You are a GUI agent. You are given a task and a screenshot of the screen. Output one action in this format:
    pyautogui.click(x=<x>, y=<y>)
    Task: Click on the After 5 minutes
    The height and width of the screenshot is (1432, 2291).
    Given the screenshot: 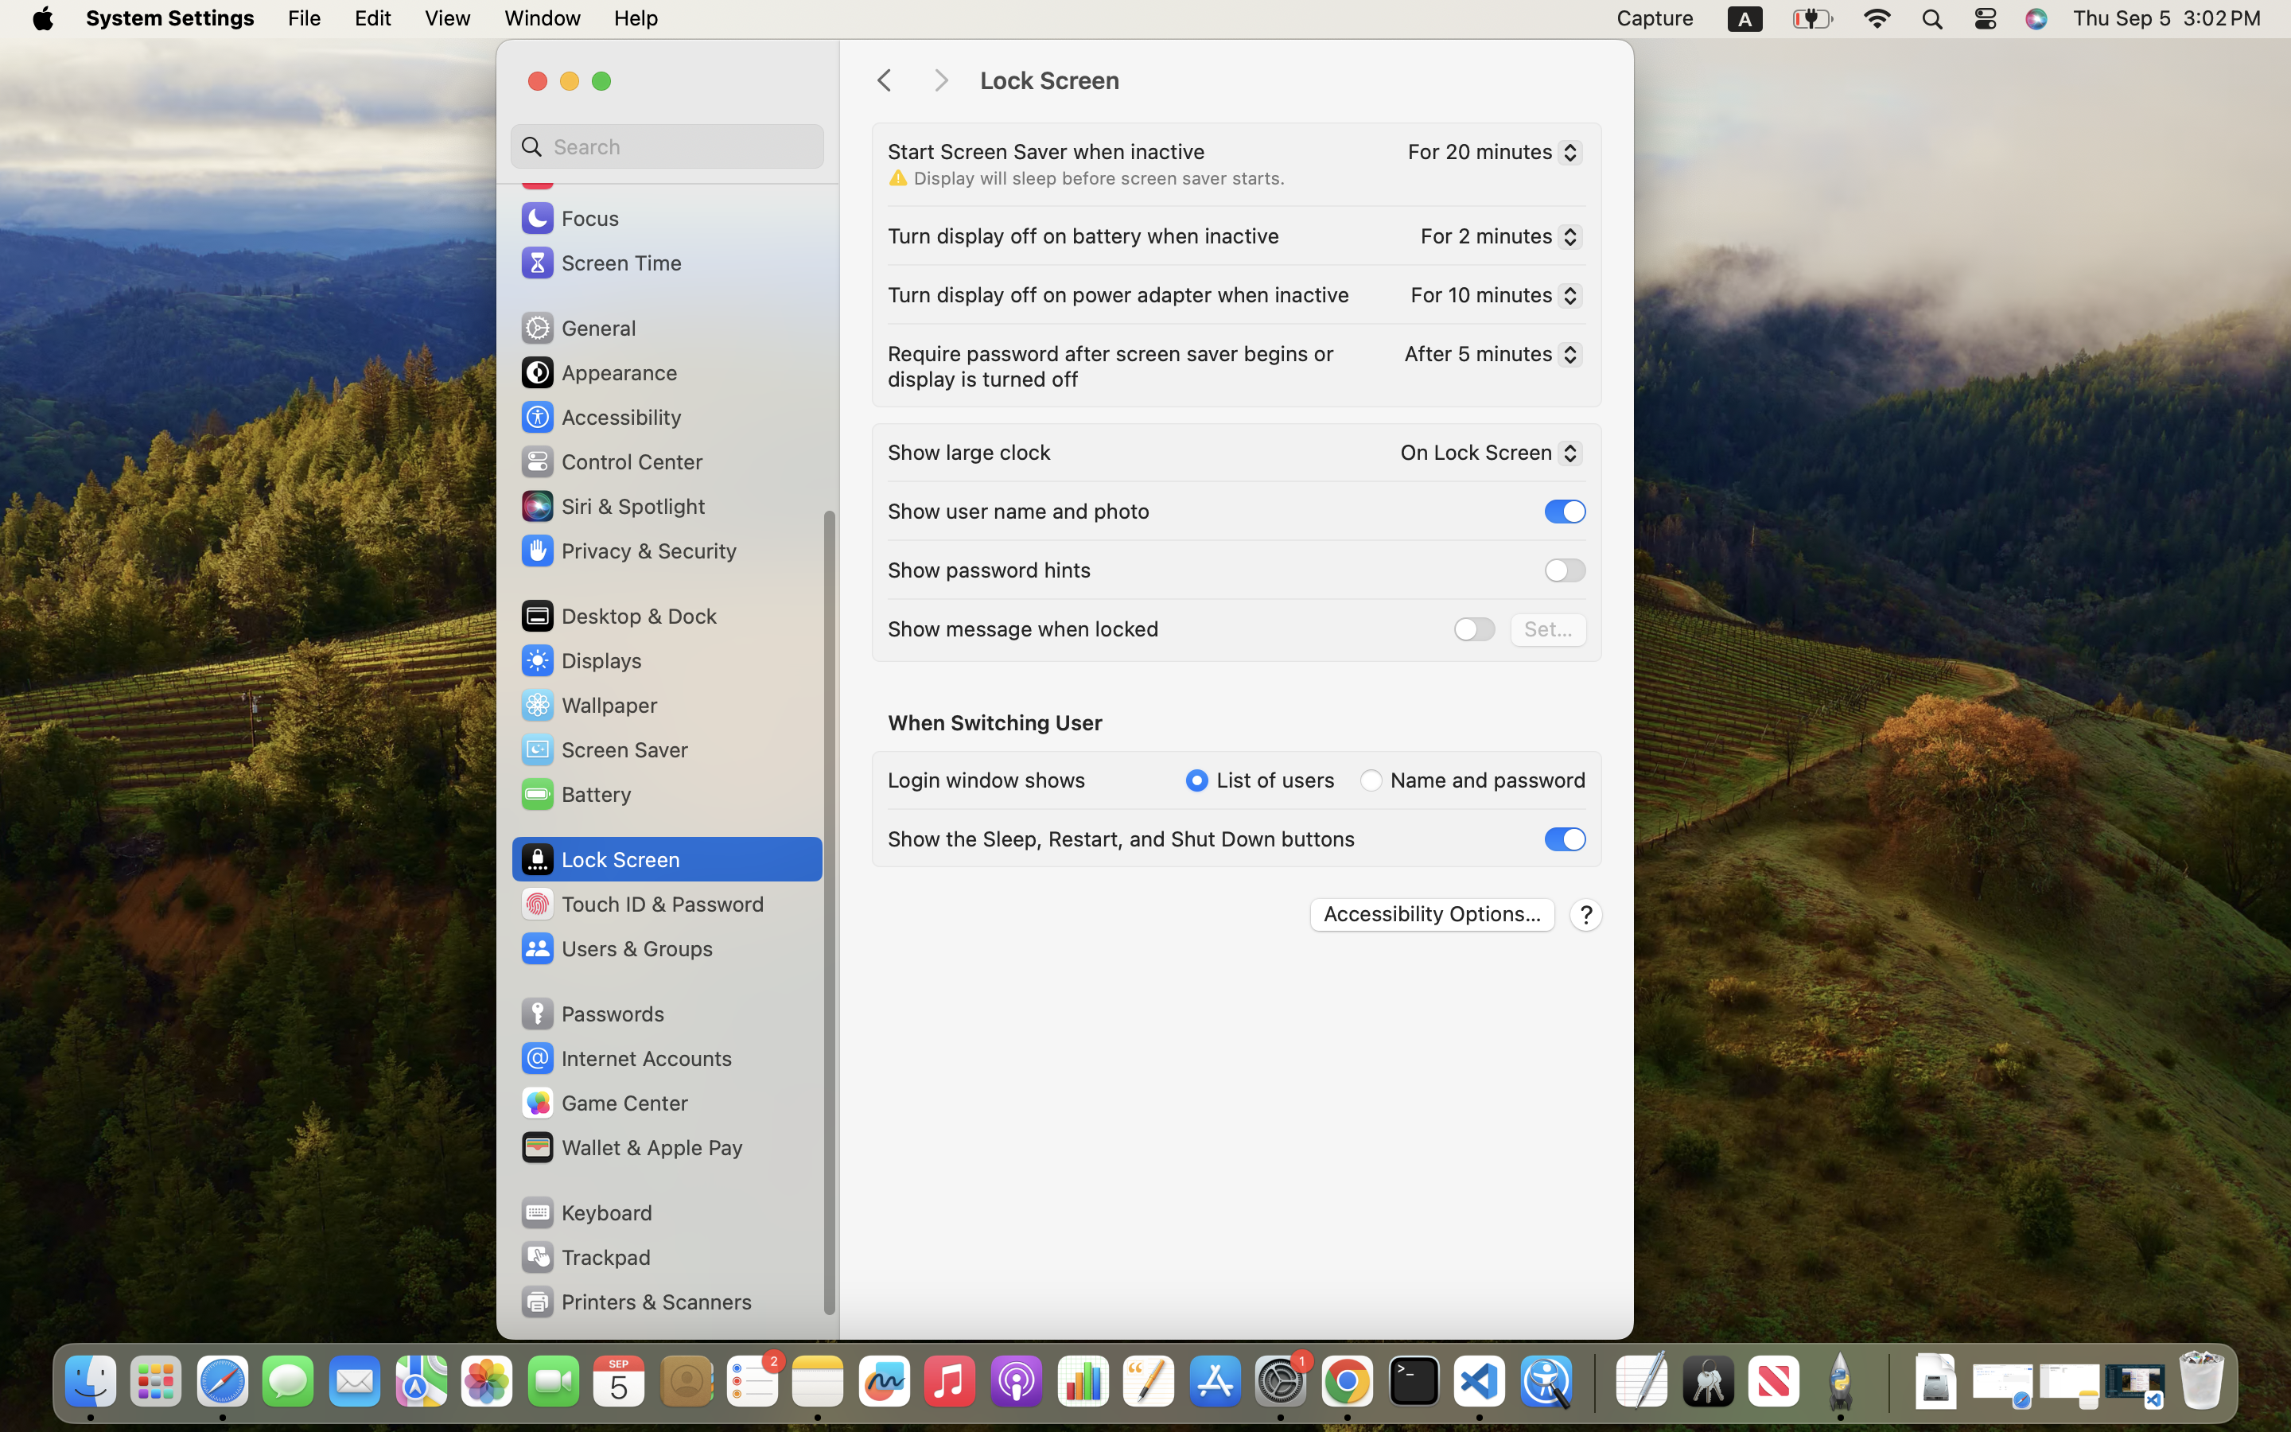 What is the action you would take?
    pyautogui.click(x=1487, y=356)
    